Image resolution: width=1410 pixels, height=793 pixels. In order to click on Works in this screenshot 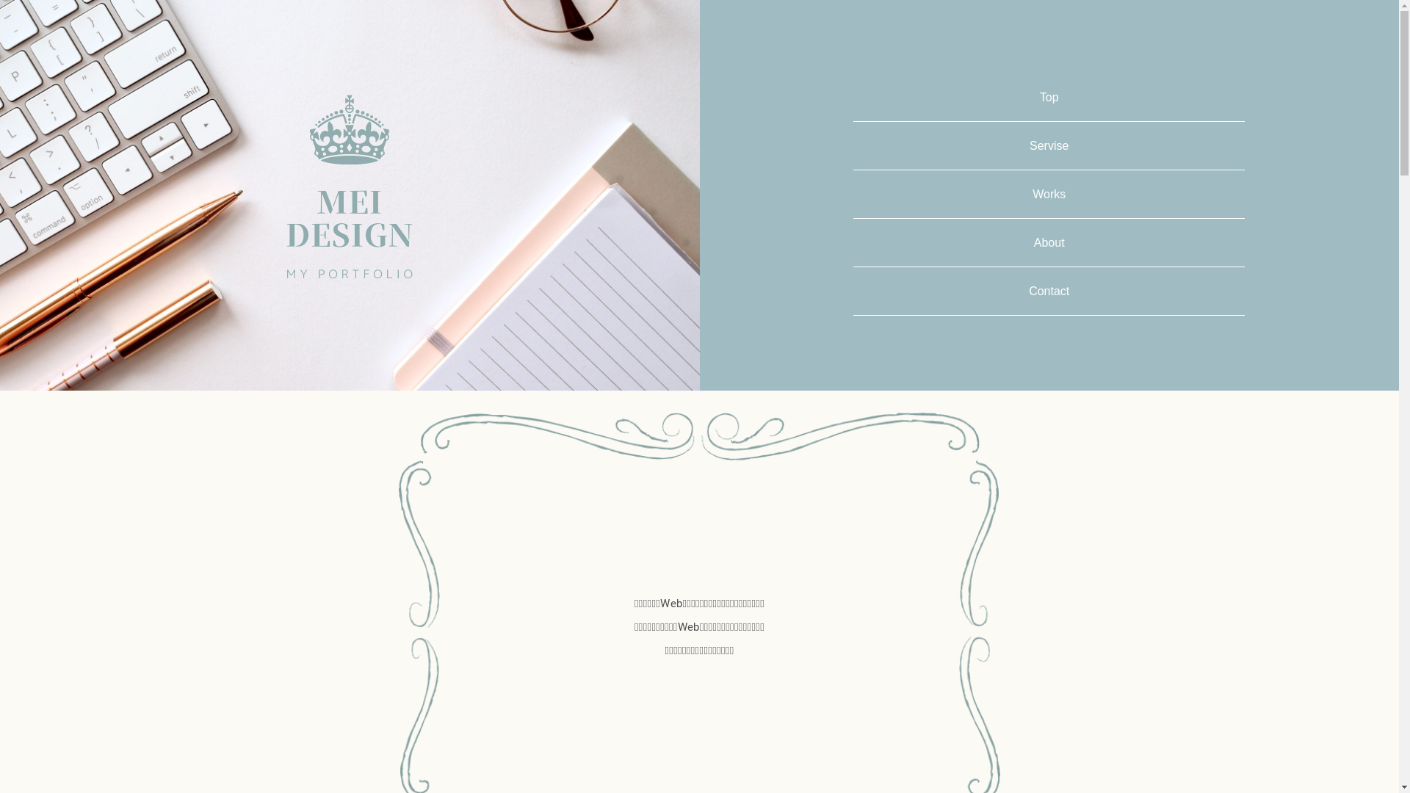, I will do `click(1049, 194)`.